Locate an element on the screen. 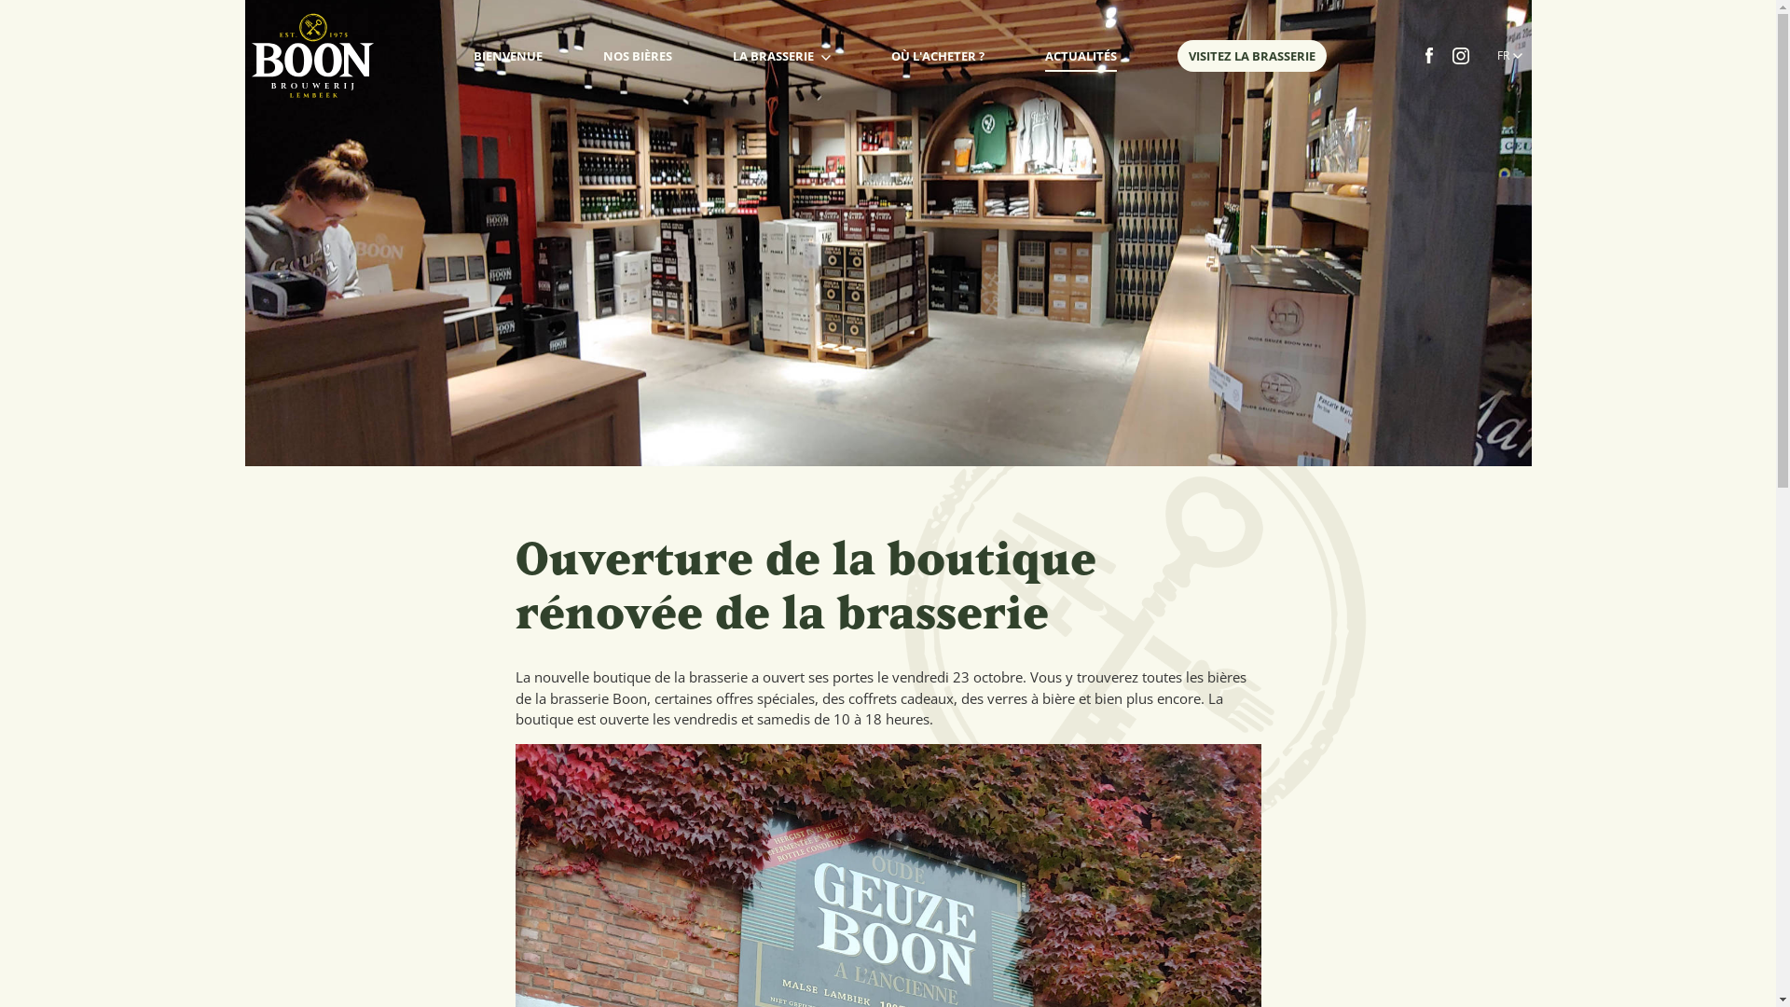  LA BRASSERIE is located at coordinates (781, 56).